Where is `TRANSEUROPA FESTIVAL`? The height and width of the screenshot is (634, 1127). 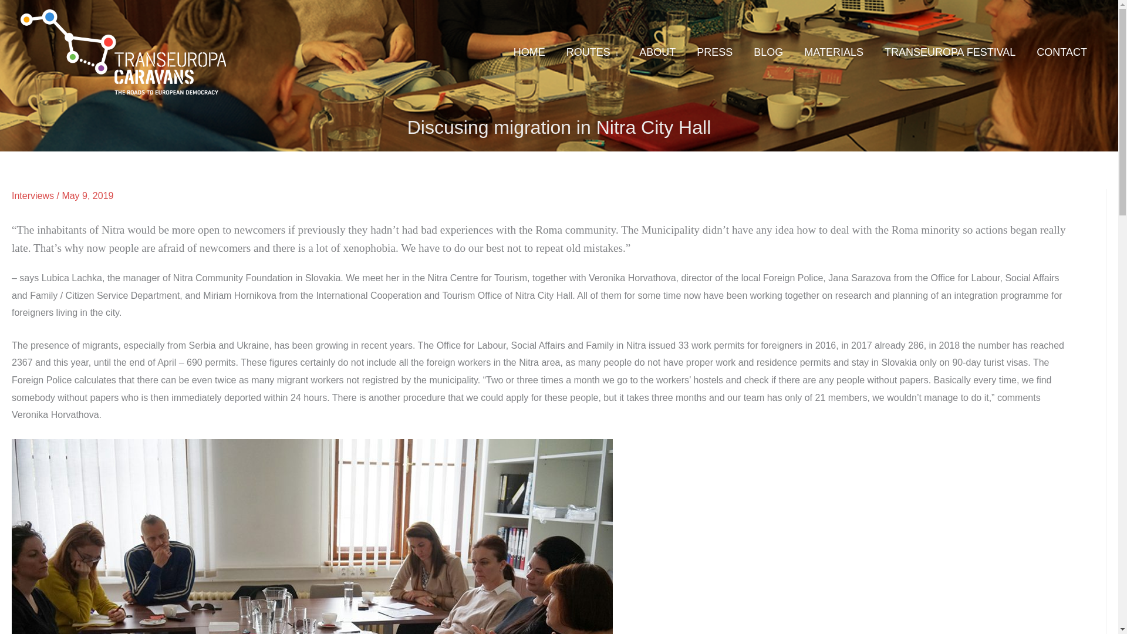 TRANSEUROPA FESTIVAL is located at coordinates (950, 52).